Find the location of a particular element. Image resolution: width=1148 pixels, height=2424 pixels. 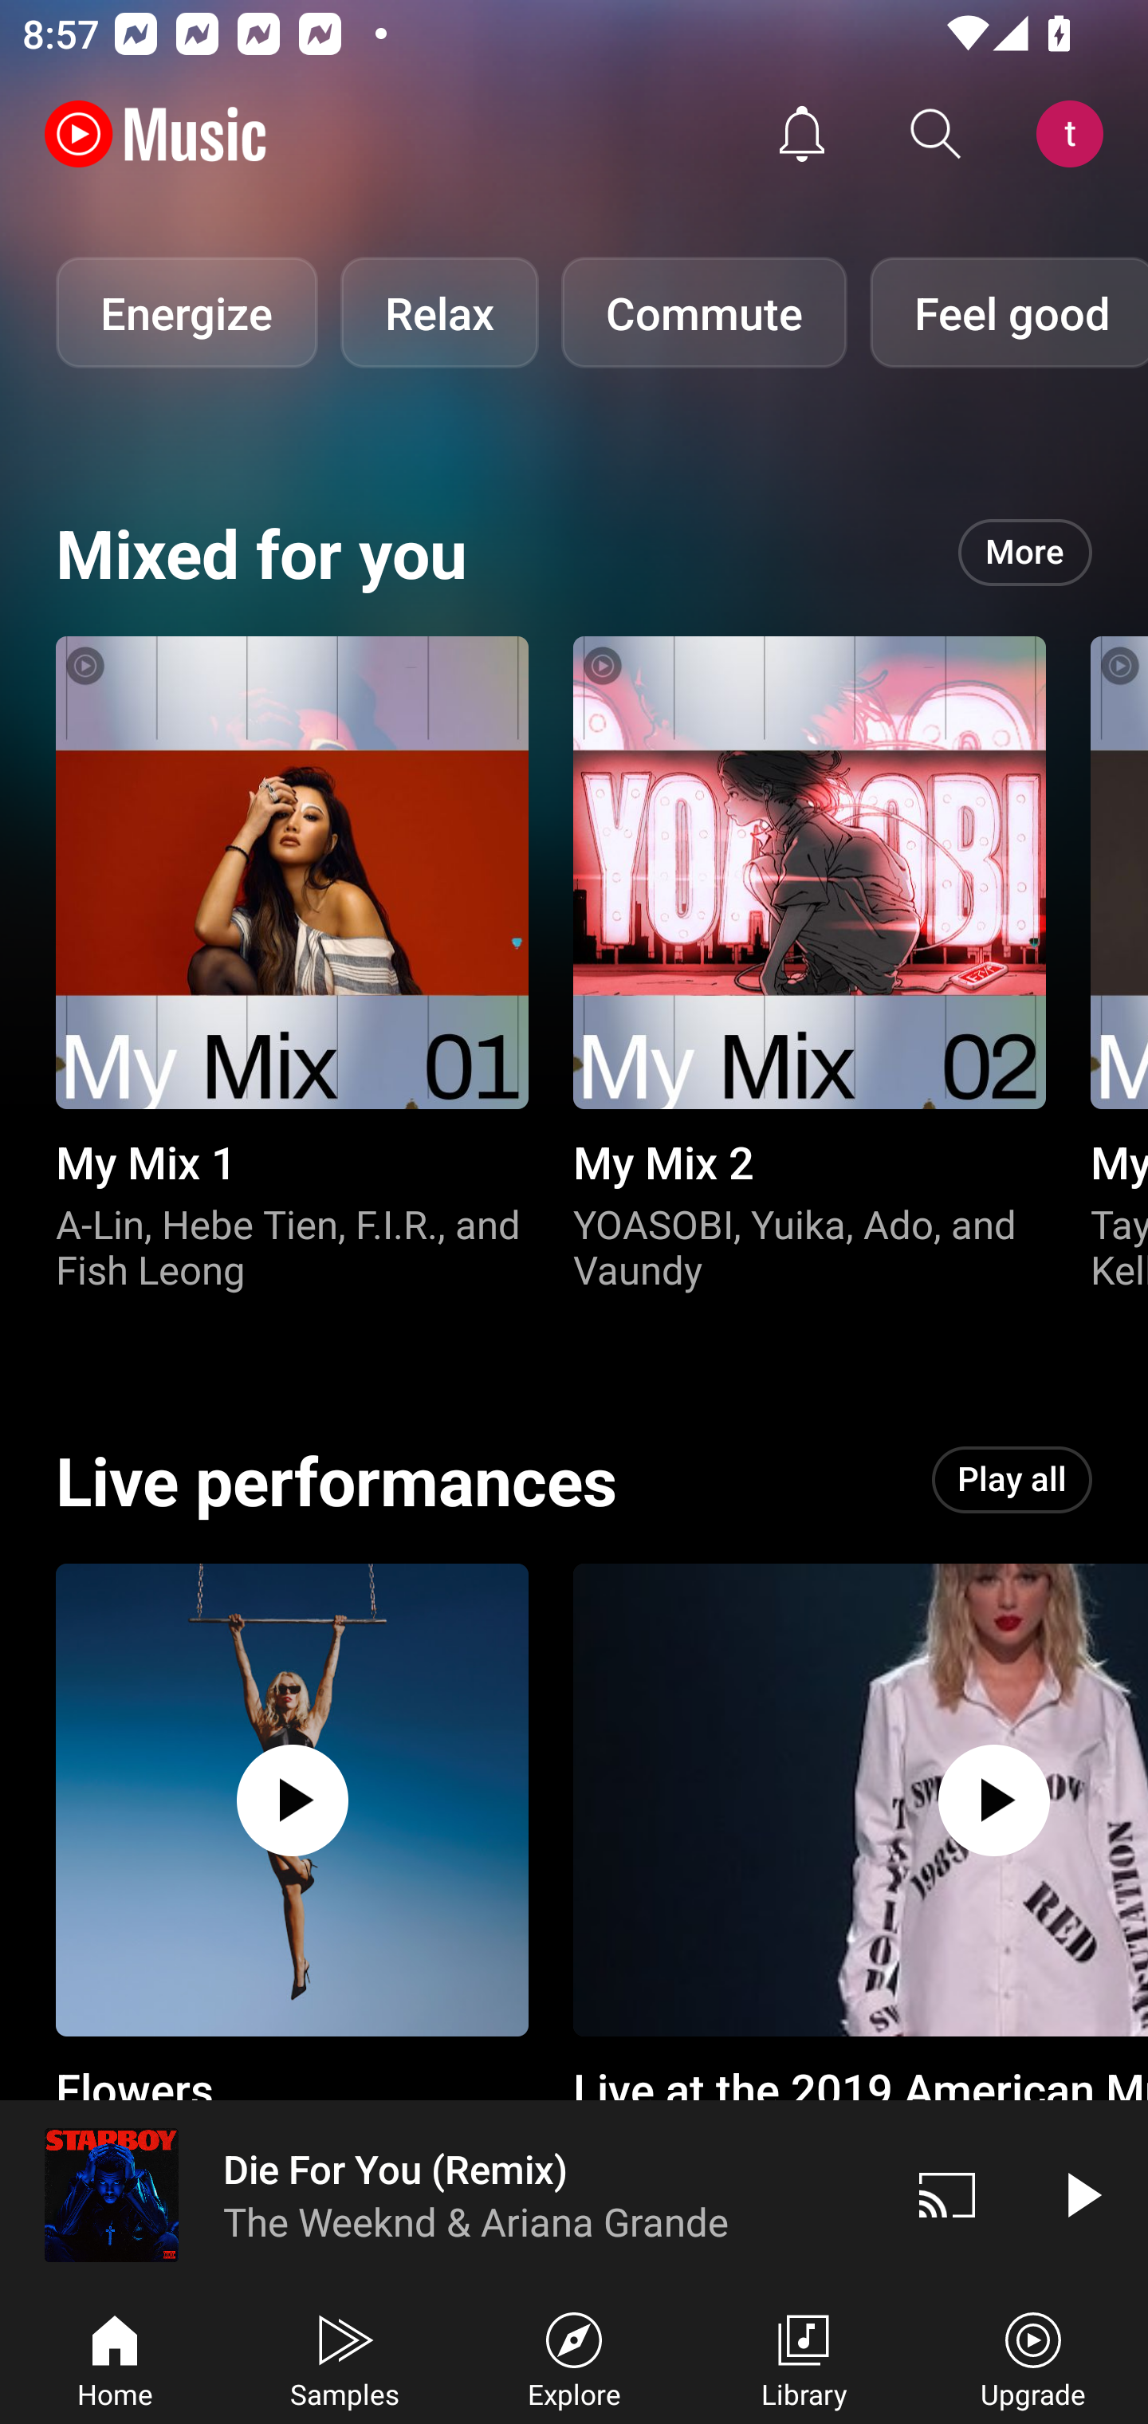

Explore is located at coordinates (574, 2357).